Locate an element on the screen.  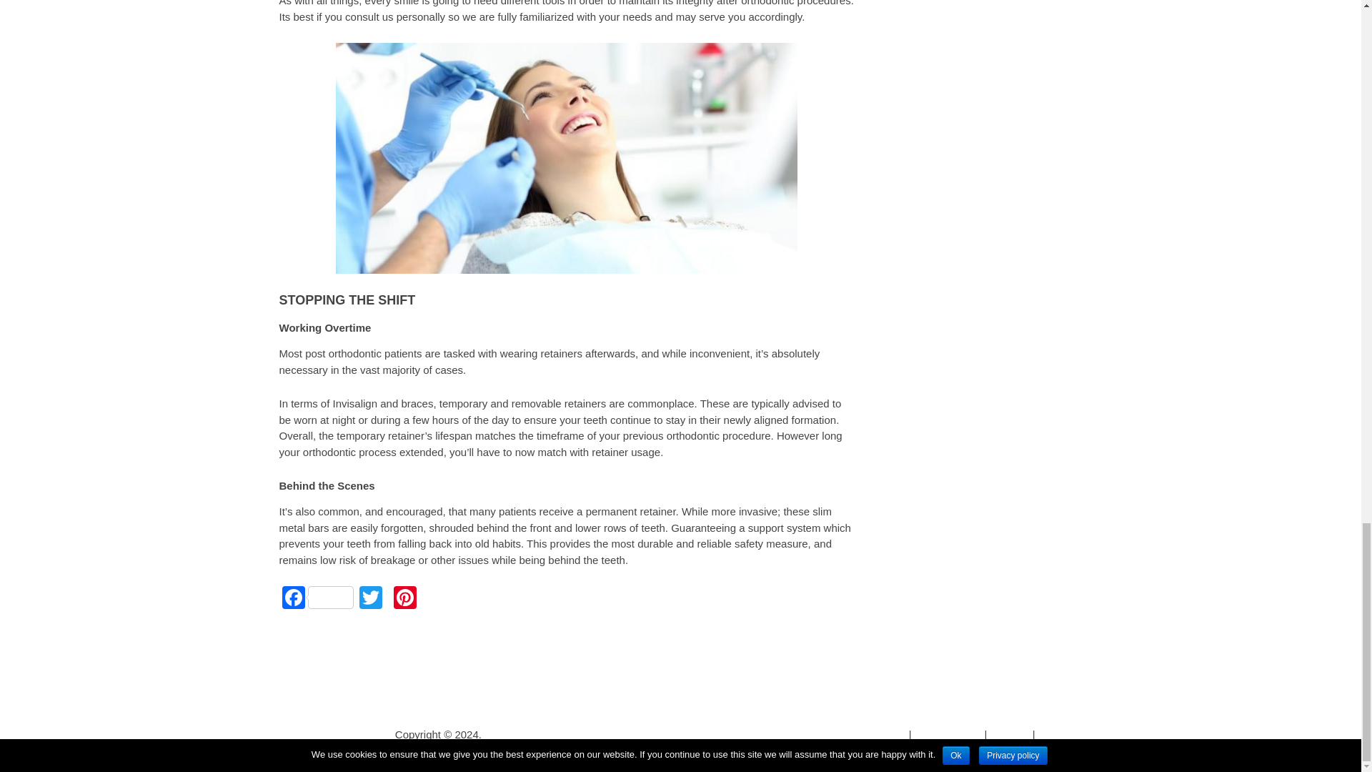
Women Daily Magazine is located at coordinates (334, 735).